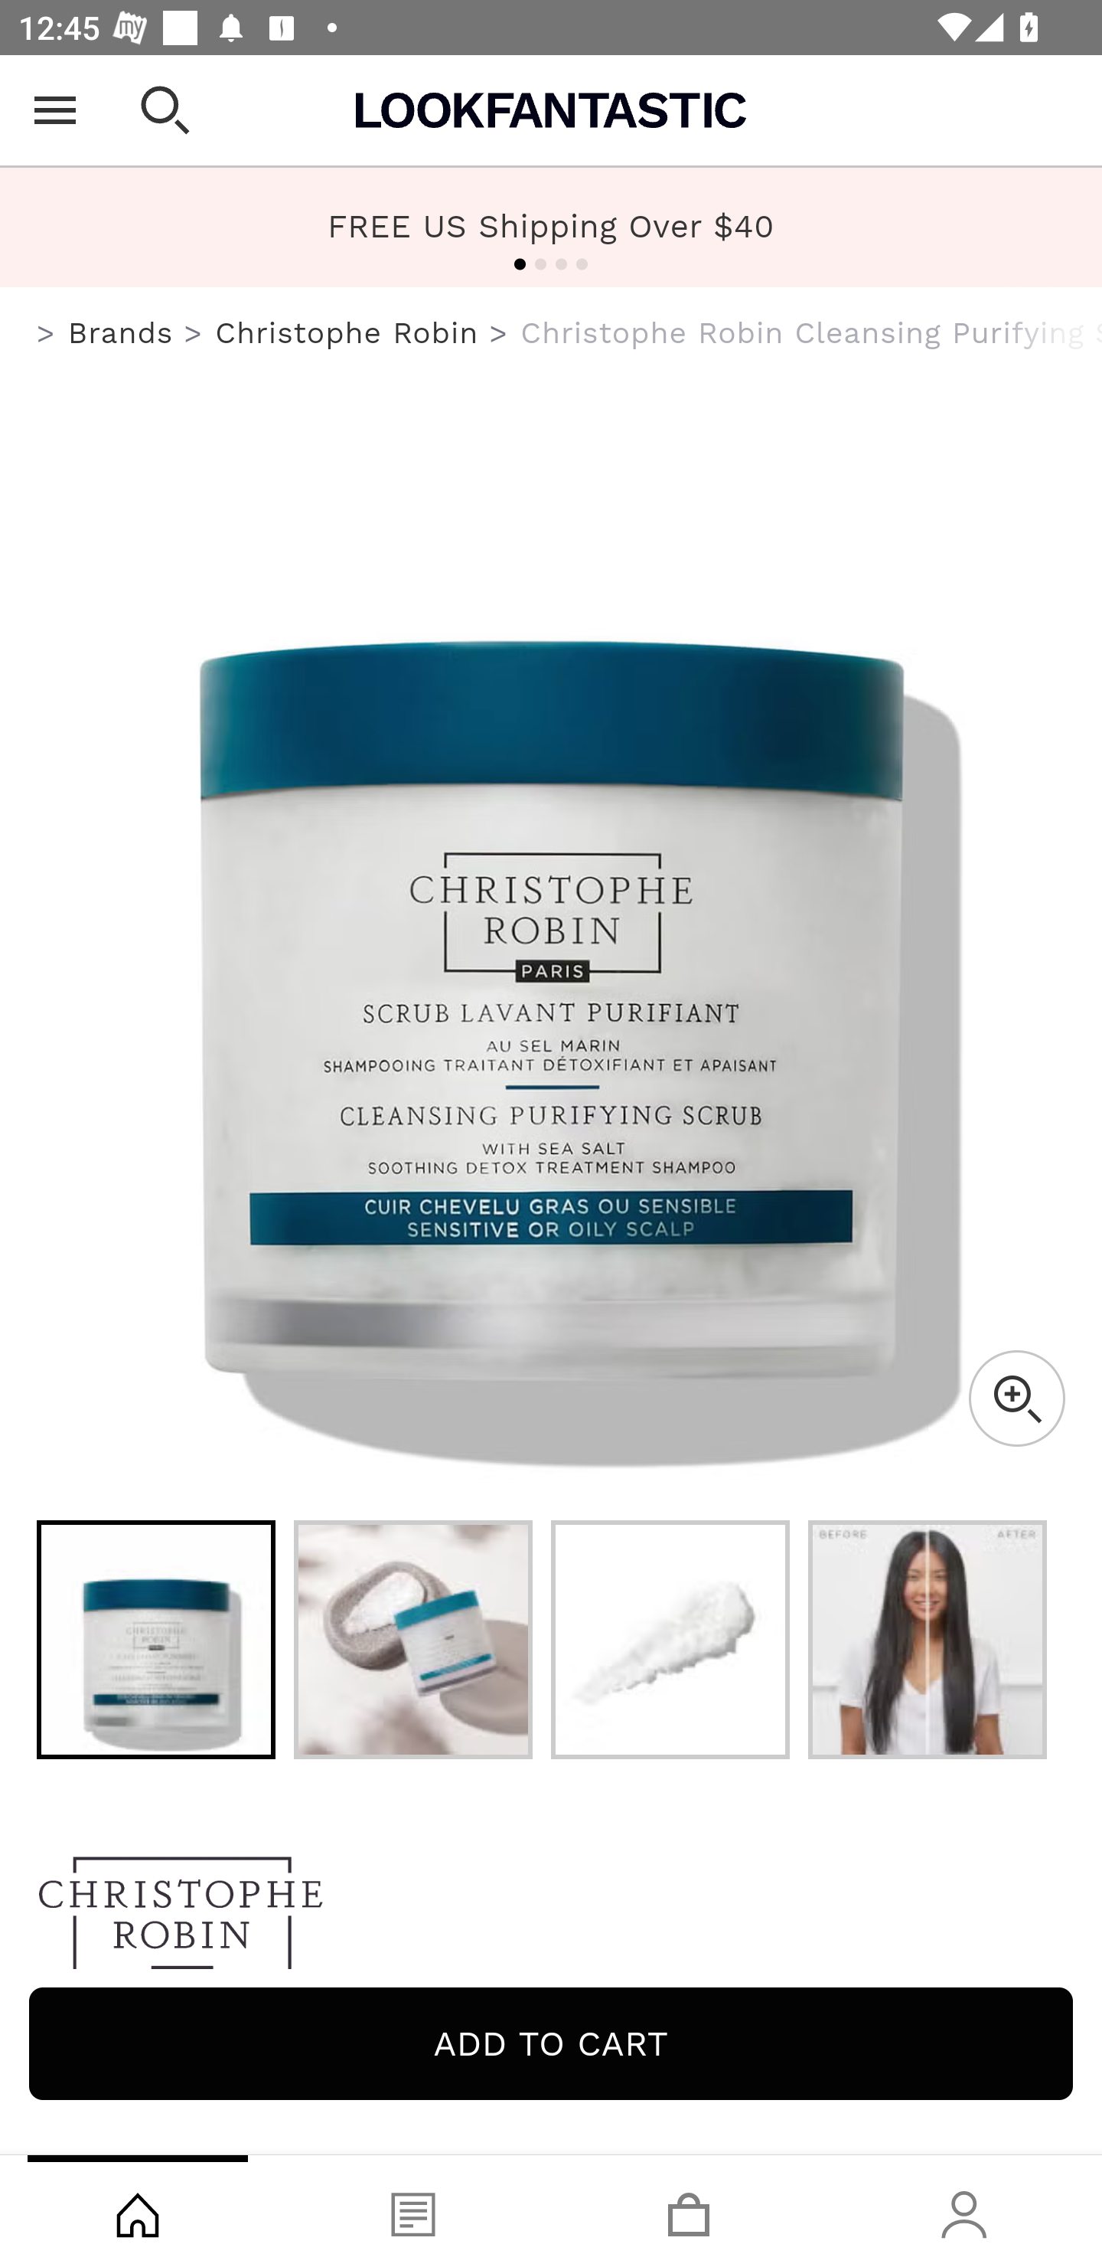 Image resolution: width=1102 pixels, height=2267 pixels. Describe the element at coordinates (551, 225) in the screenshot. I see `FREE US Shipping Over $40` at that location.